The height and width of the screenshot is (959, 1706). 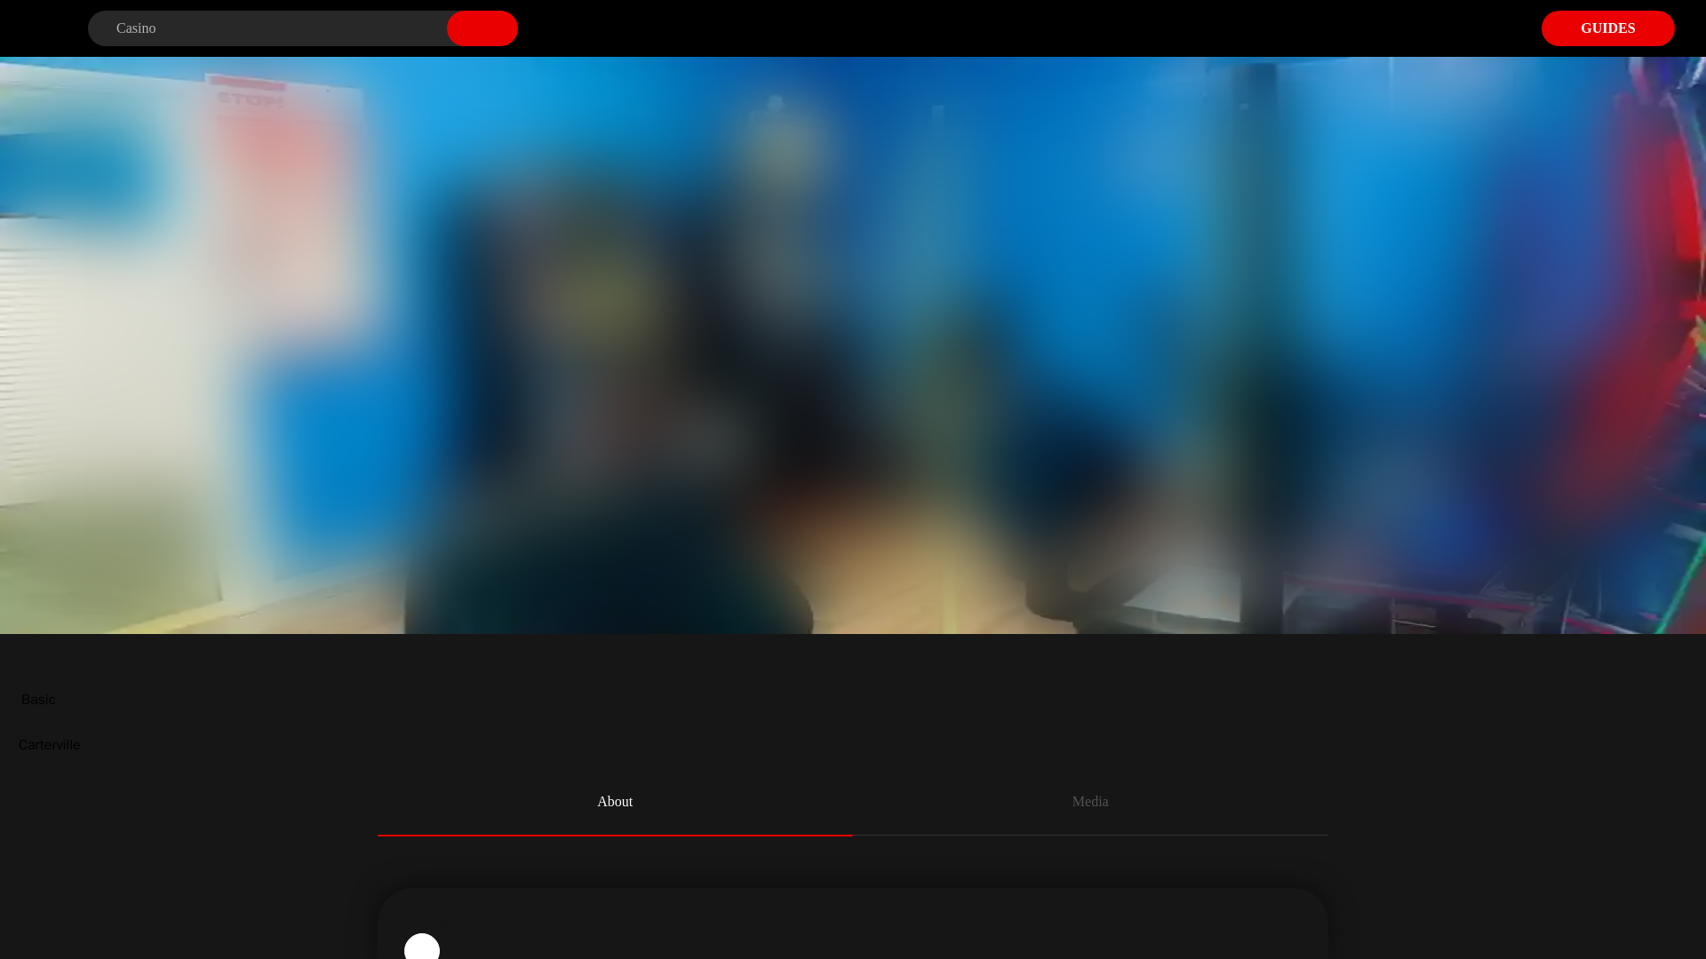 I want to click on About, so click(x=615, y=804).